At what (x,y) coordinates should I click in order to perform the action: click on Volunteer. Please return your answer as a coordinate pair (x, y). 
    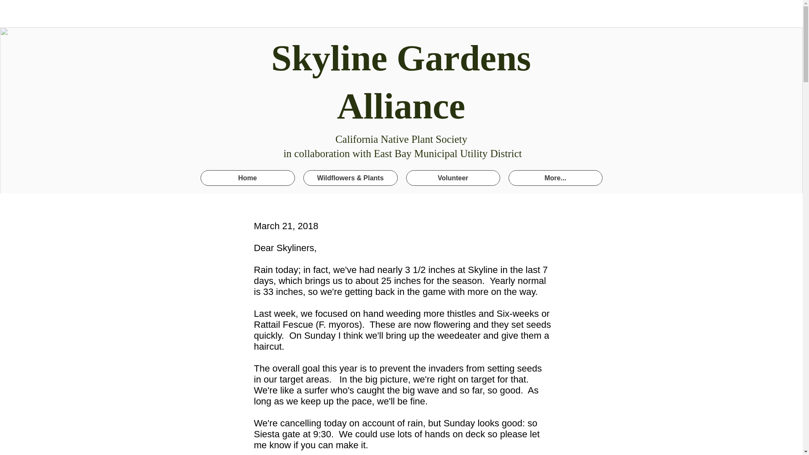
    Looking at the image, I should click on (453, 178).